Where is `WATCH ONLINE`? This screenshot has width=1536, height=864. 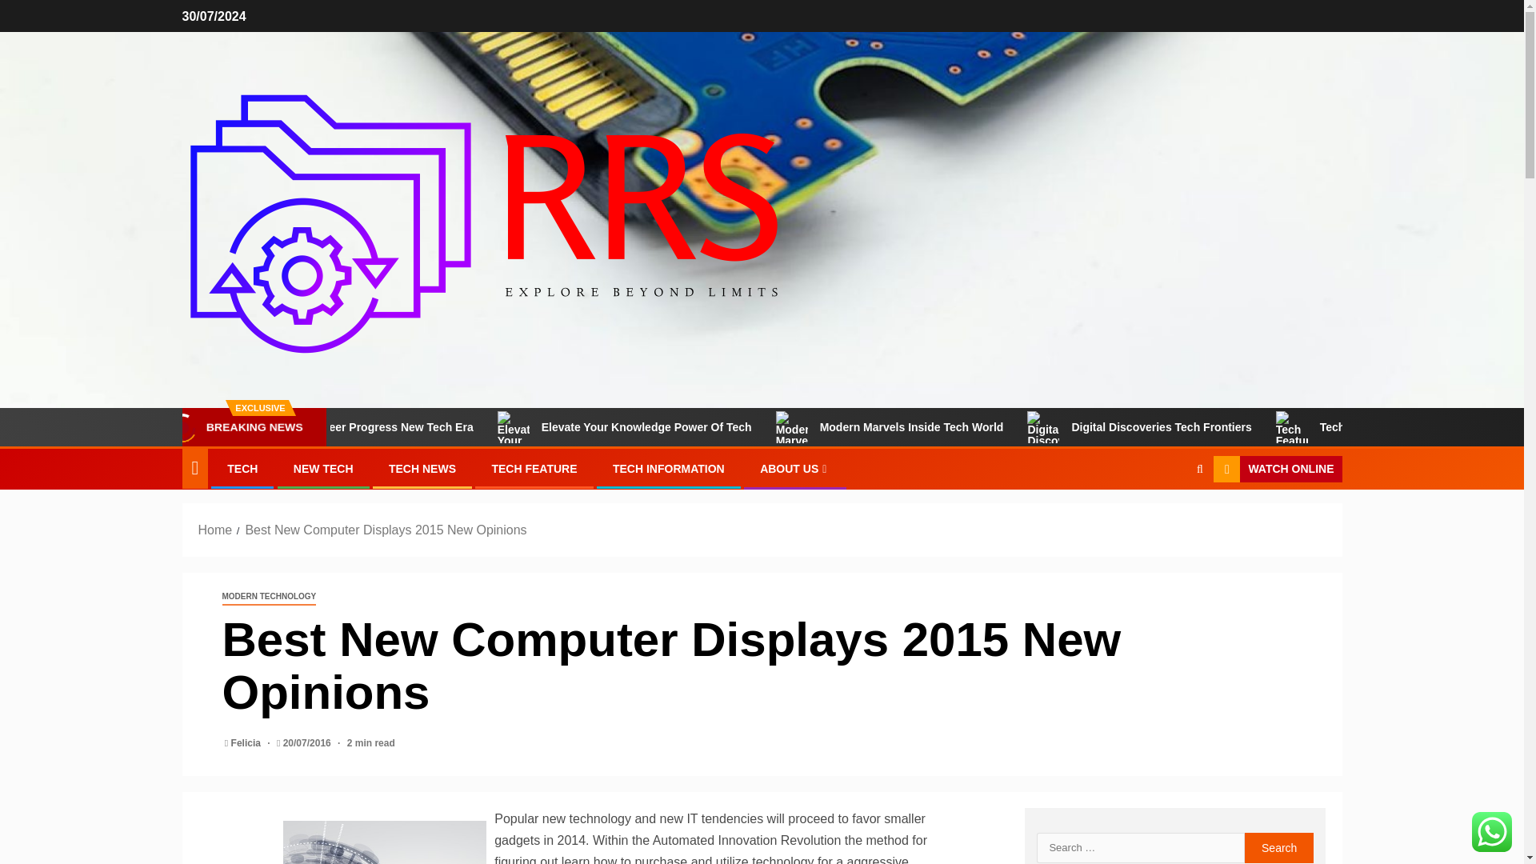 WATCH ONLINE is located at coordinates (1277, 469).